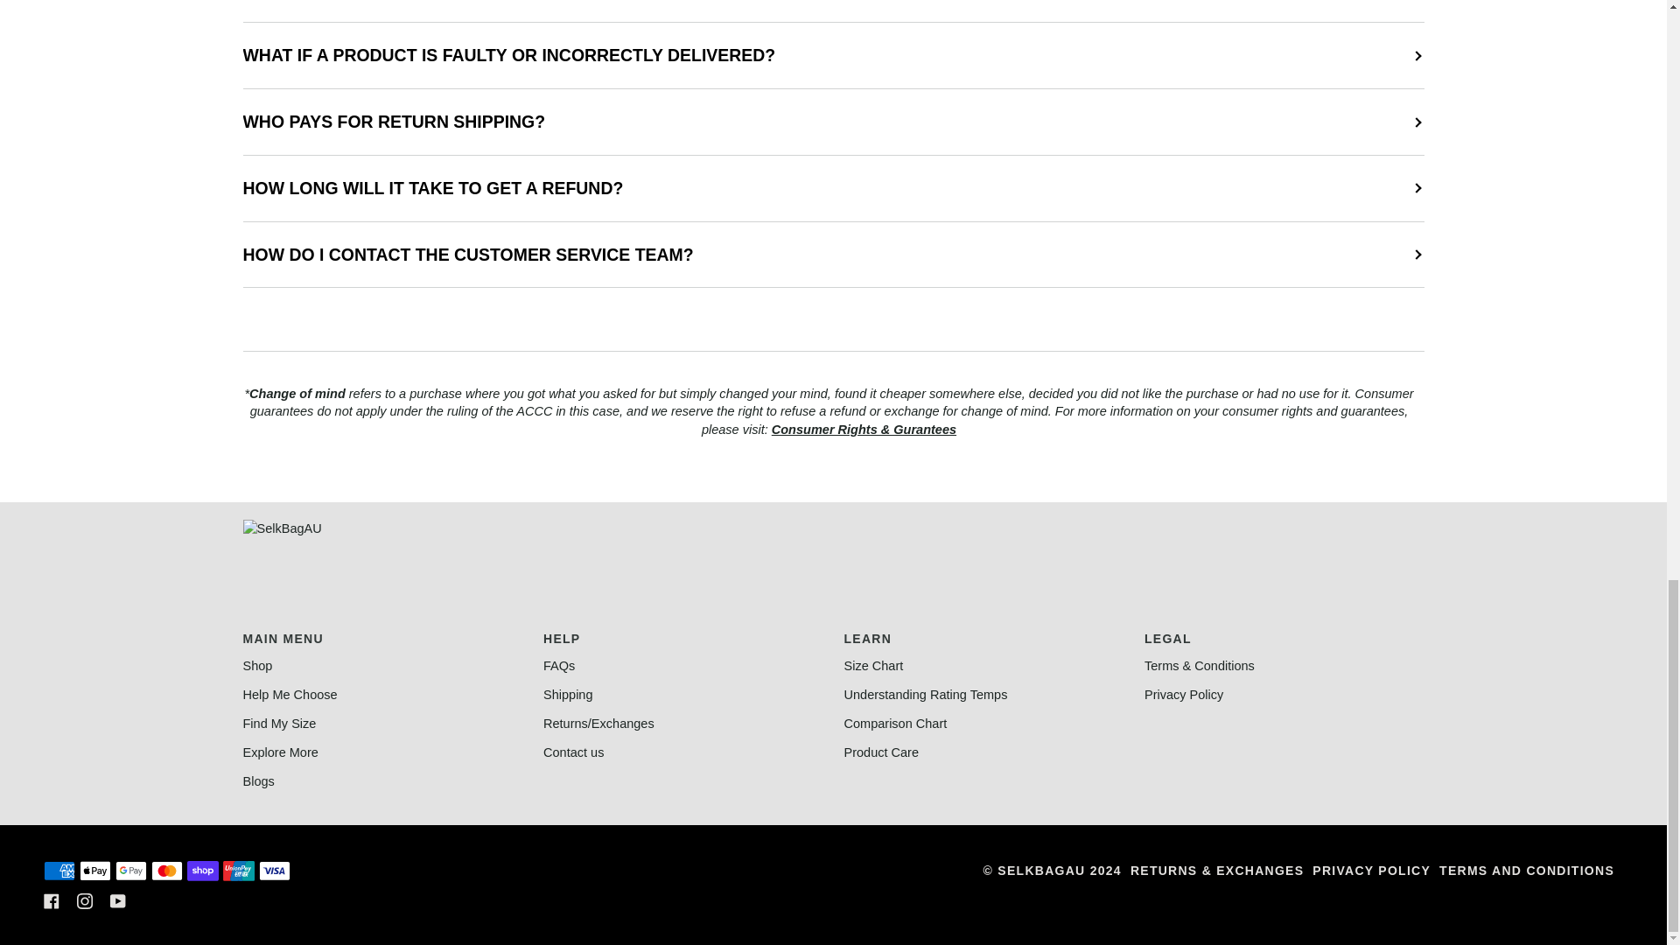 Image resolution: width=1680 pixels, height=945 pixels. I want to click on Instagram, so click(84, 900).